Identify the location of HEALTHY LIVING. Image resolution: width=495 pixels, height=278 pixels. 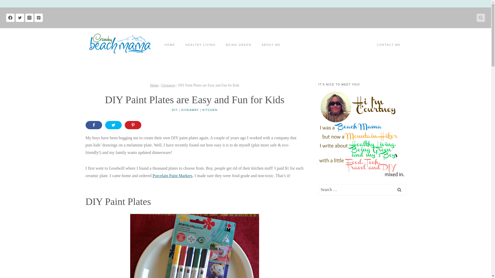
(201, 45).